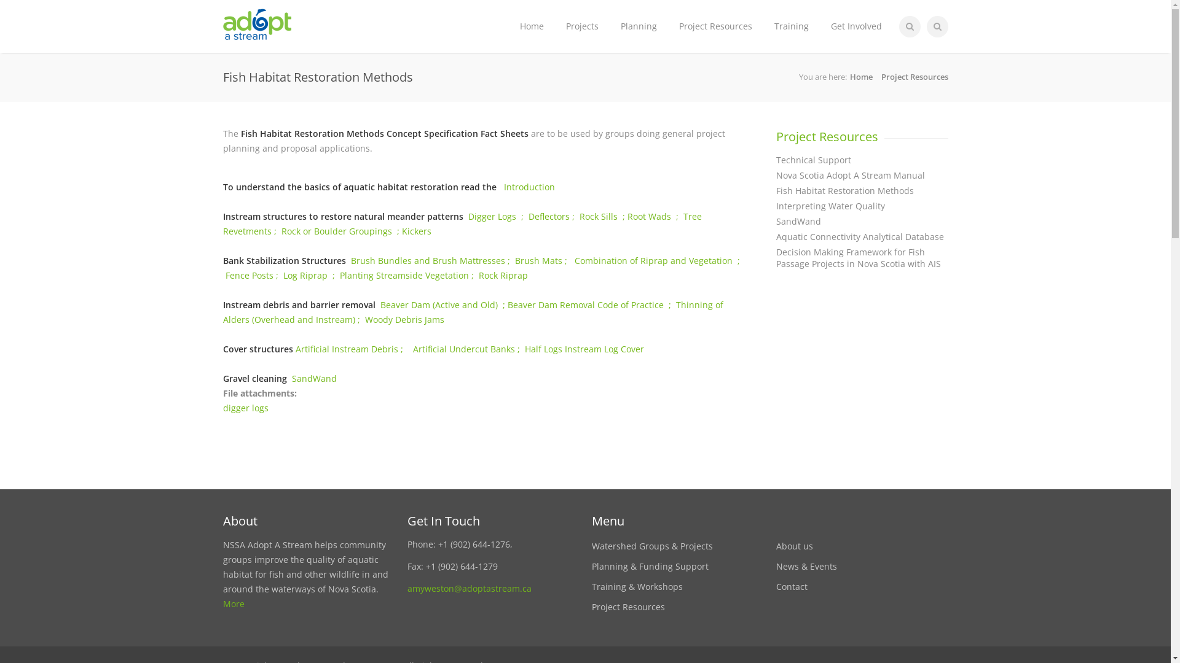 The image size is (1180, 663). Describe the element at coordinates (862, 206) in the screenshot. I see `Interpreting Water Quality` at that location.